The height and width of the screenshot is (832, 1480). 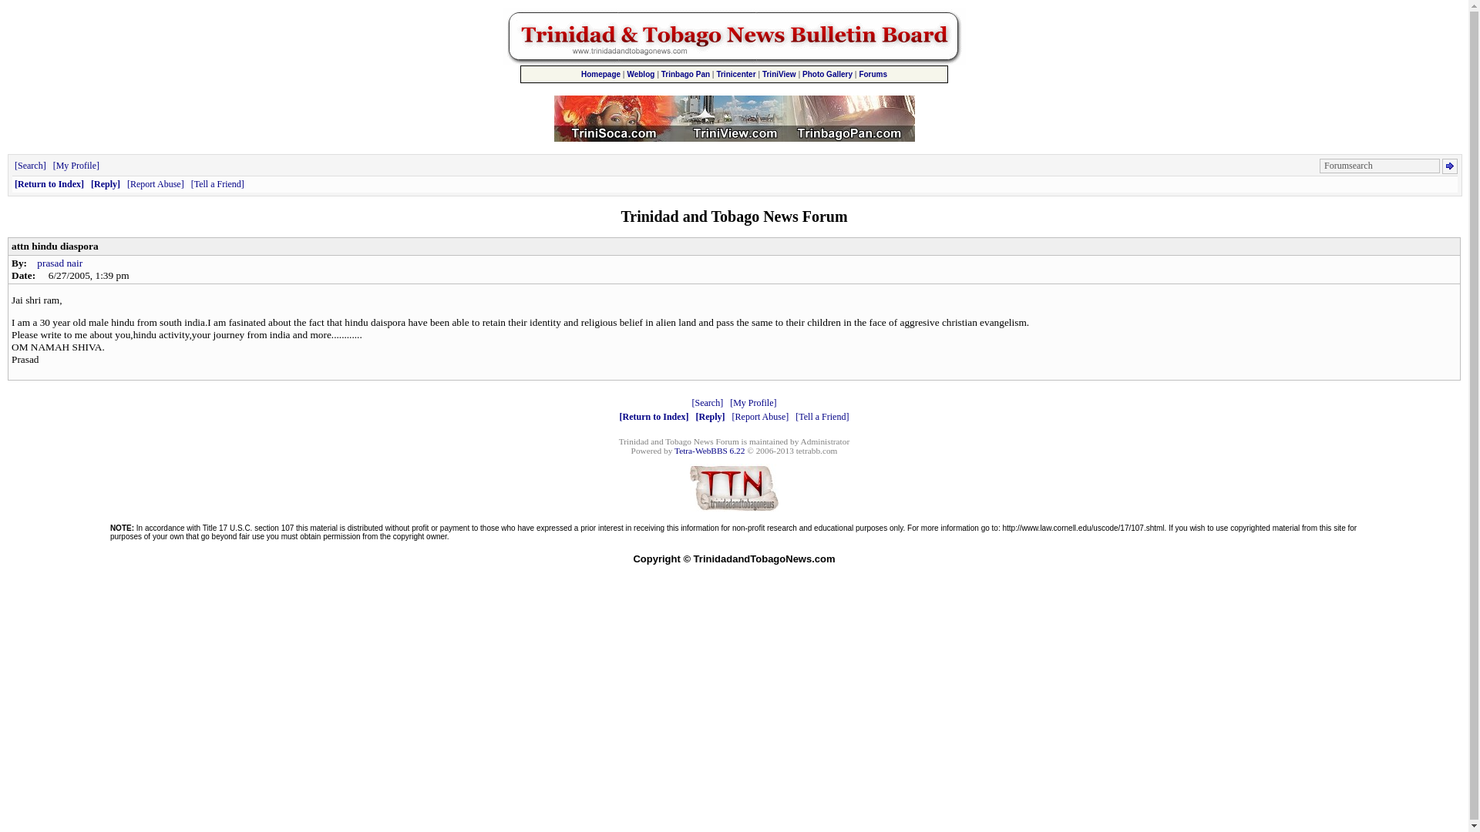 I want to click on Reply, so click(x=105, y=184).